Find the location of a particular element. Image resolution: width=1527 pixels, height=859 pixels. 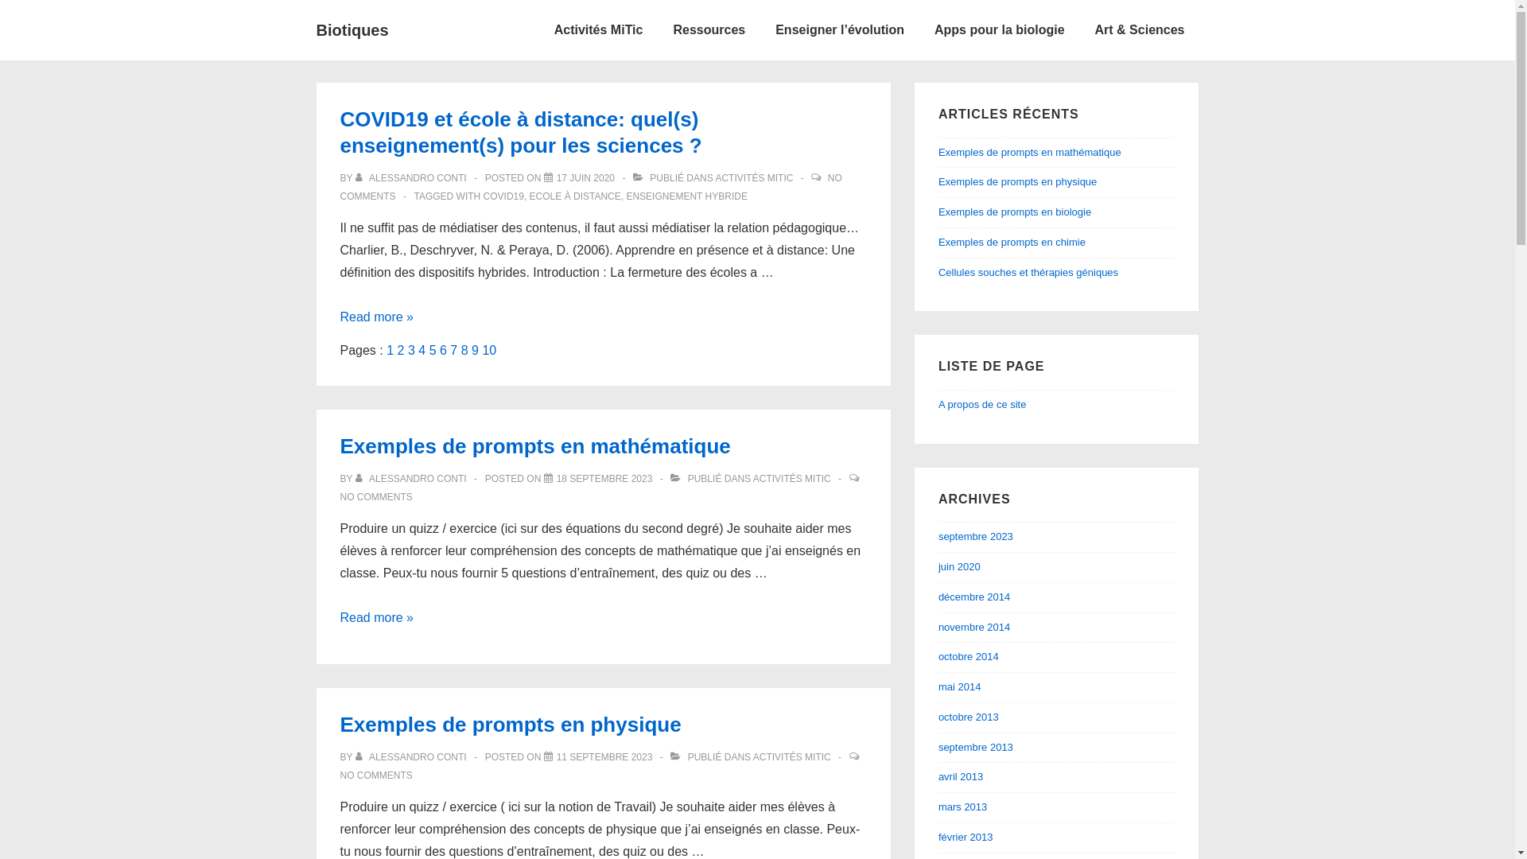

Ressources is located at coordinates (709, 30).